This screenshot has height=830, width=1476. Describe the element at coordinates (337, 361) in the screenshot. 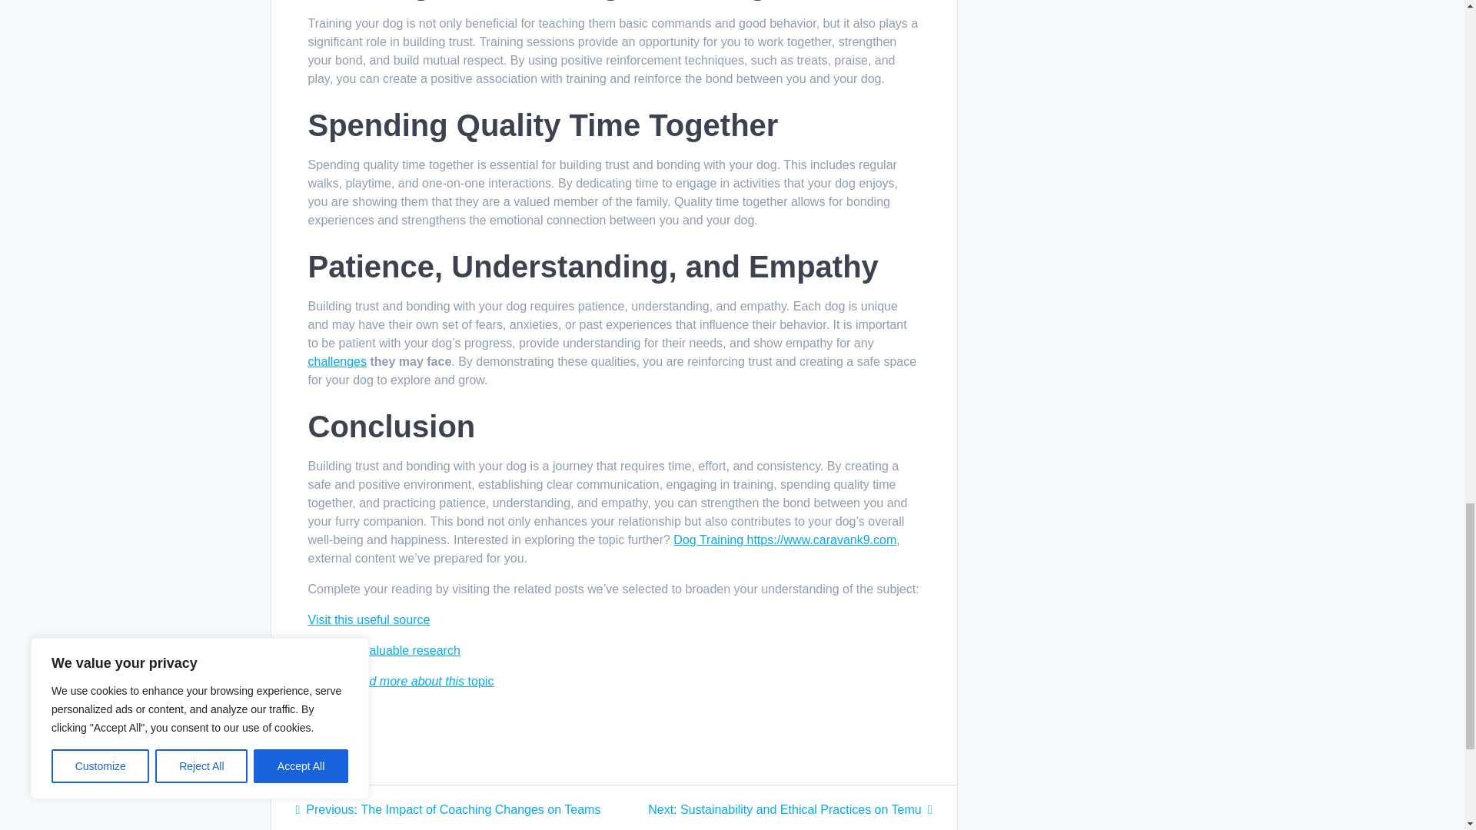

I see `challenges` at that location.